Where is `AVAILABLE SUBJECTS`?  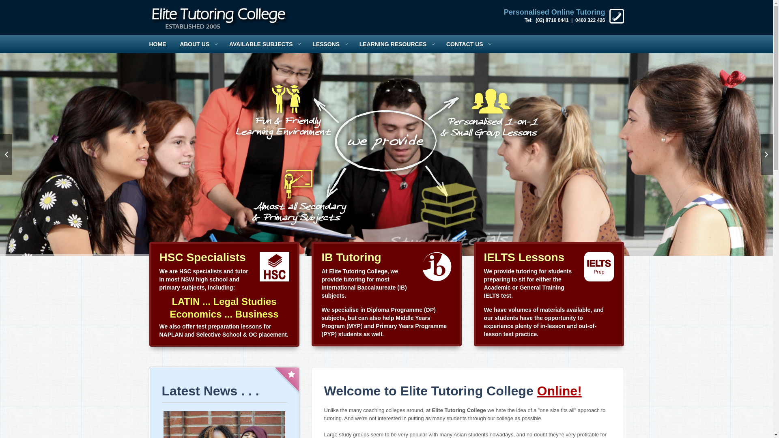 AVAILABLE SUBJECTS is located at coordinates (267, 45).